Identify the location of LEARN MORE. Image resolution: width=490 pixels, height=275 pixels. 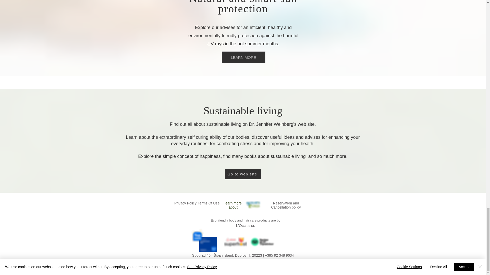
(243, 57).